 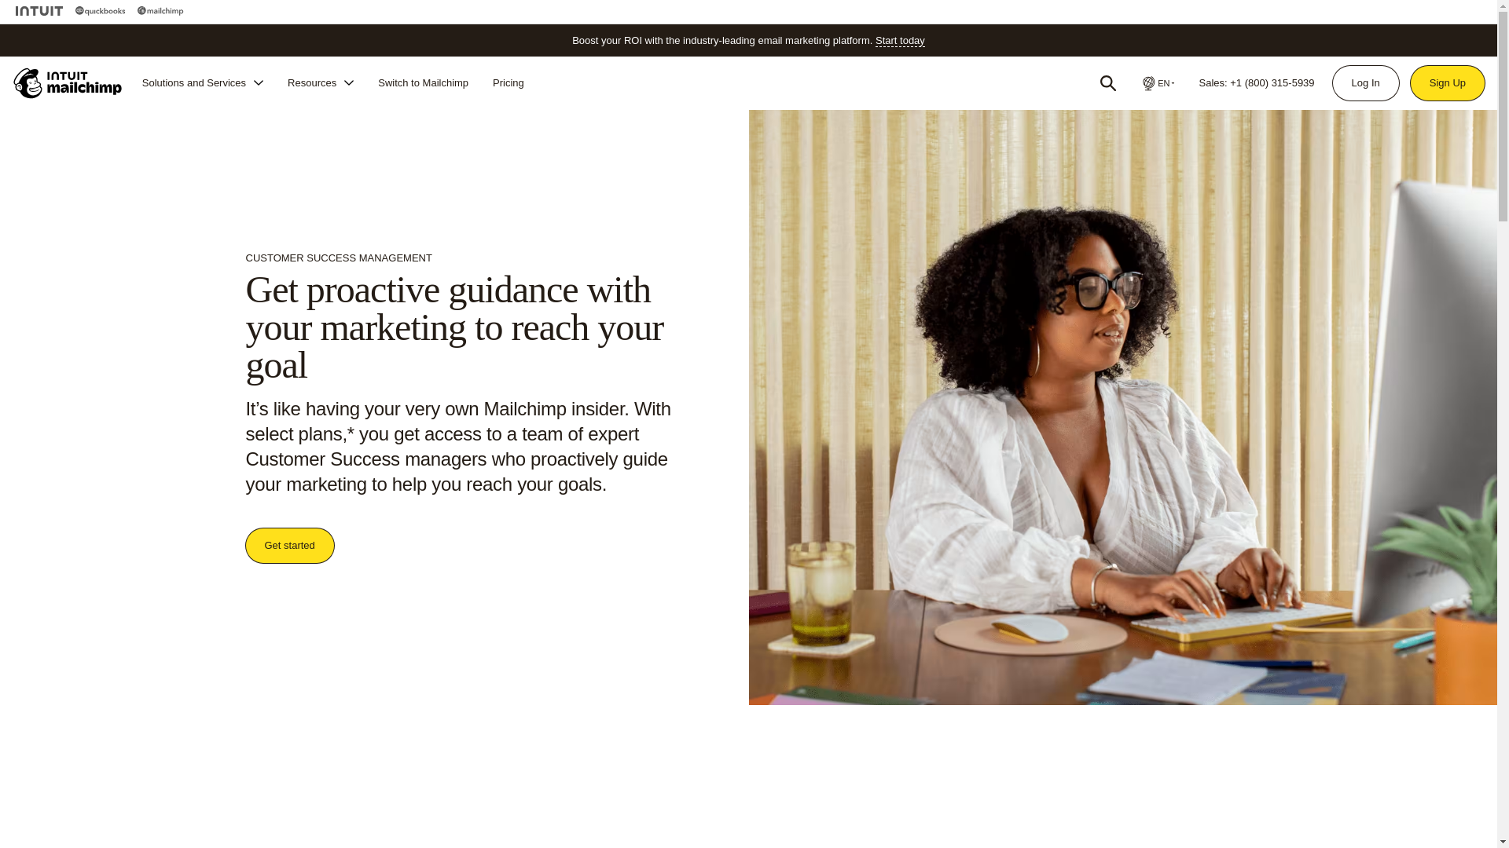 What do you see at coordinates (508, 82) in the screenshot?
I see `Pricing` at bounding box center [508, 82].